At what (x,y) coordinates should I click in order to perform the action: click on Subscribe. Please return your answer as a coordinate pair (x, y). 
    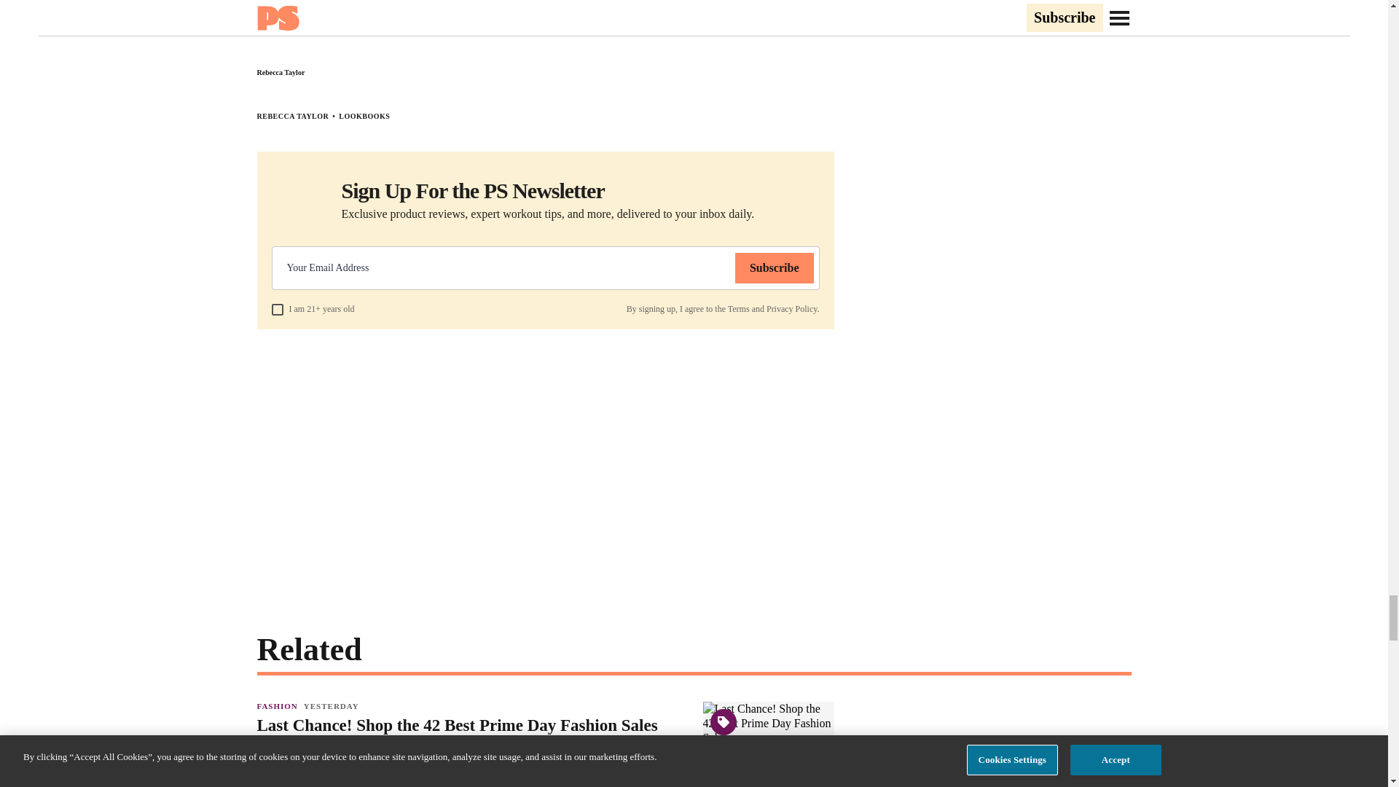
    Looking at the image, I should click on (775, 267).